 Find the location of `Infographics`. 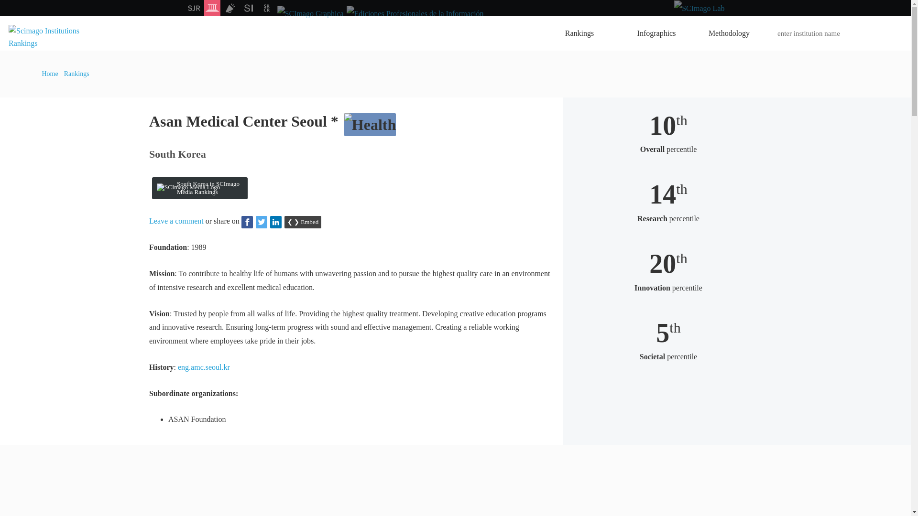

Infographics is located at coordinates (656, 33).